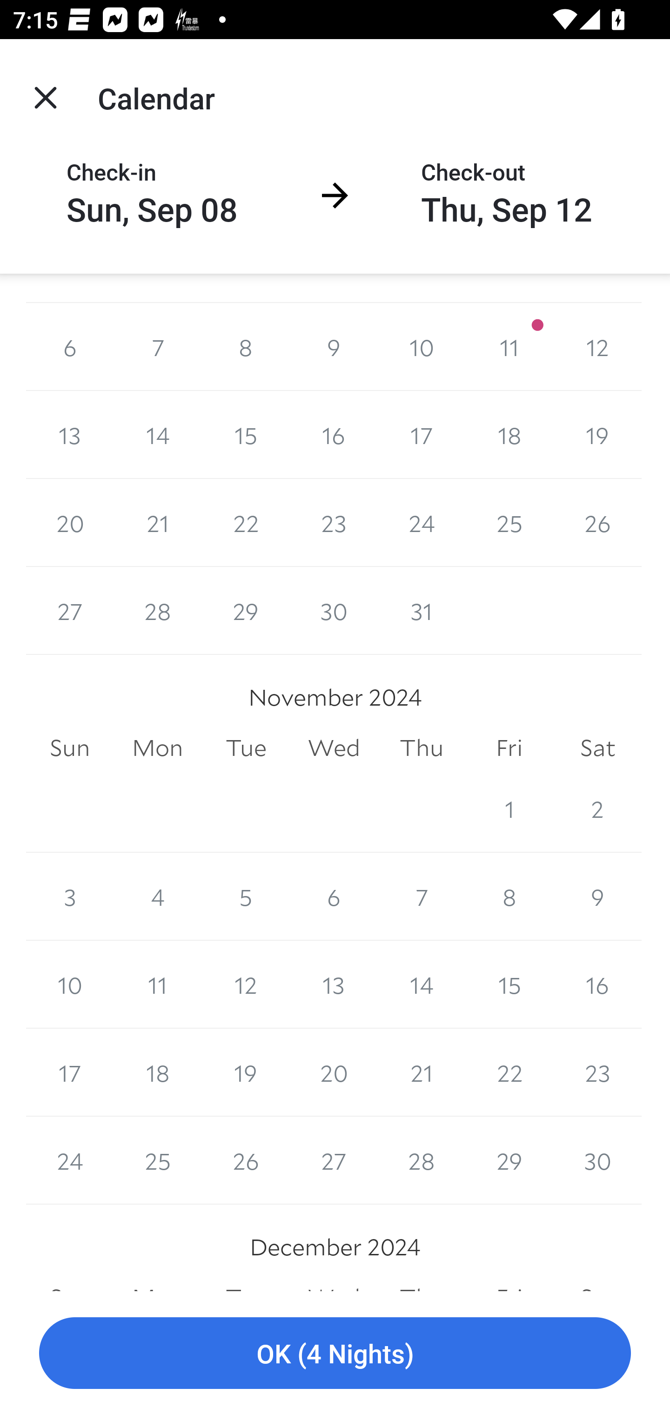  I want to click on Sun, so click(70, 748).